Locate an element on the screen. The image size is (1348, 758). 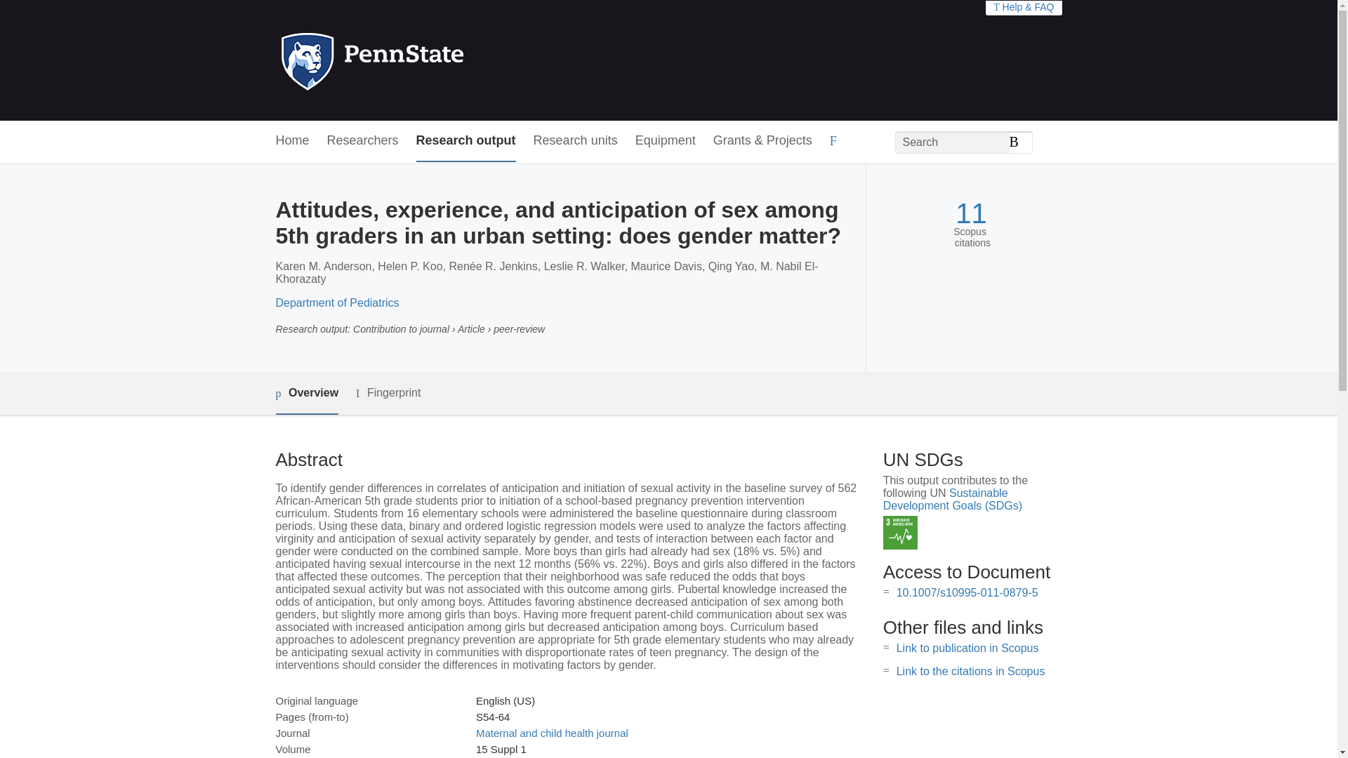
Link to publication in Scopus is located at coordinates (967, 648).